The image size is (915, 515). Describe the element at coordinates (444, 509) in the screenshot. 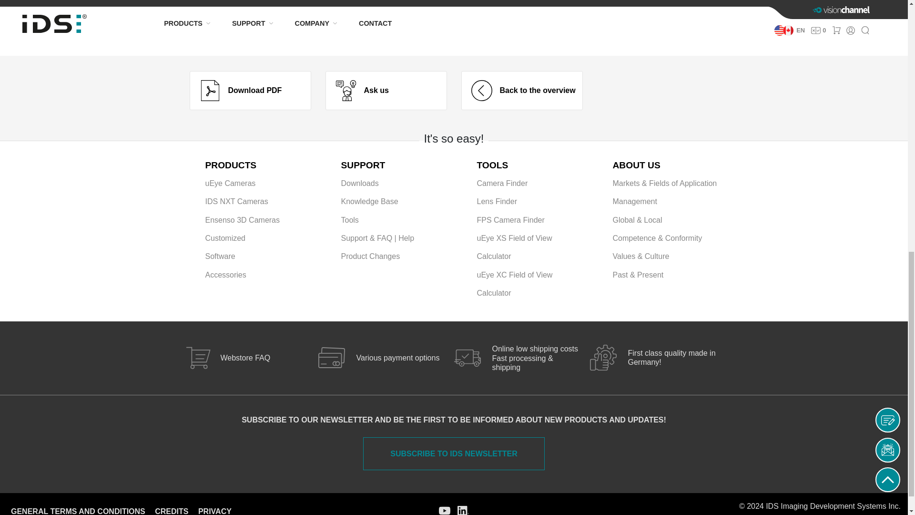

I see `YouTube` at that location.